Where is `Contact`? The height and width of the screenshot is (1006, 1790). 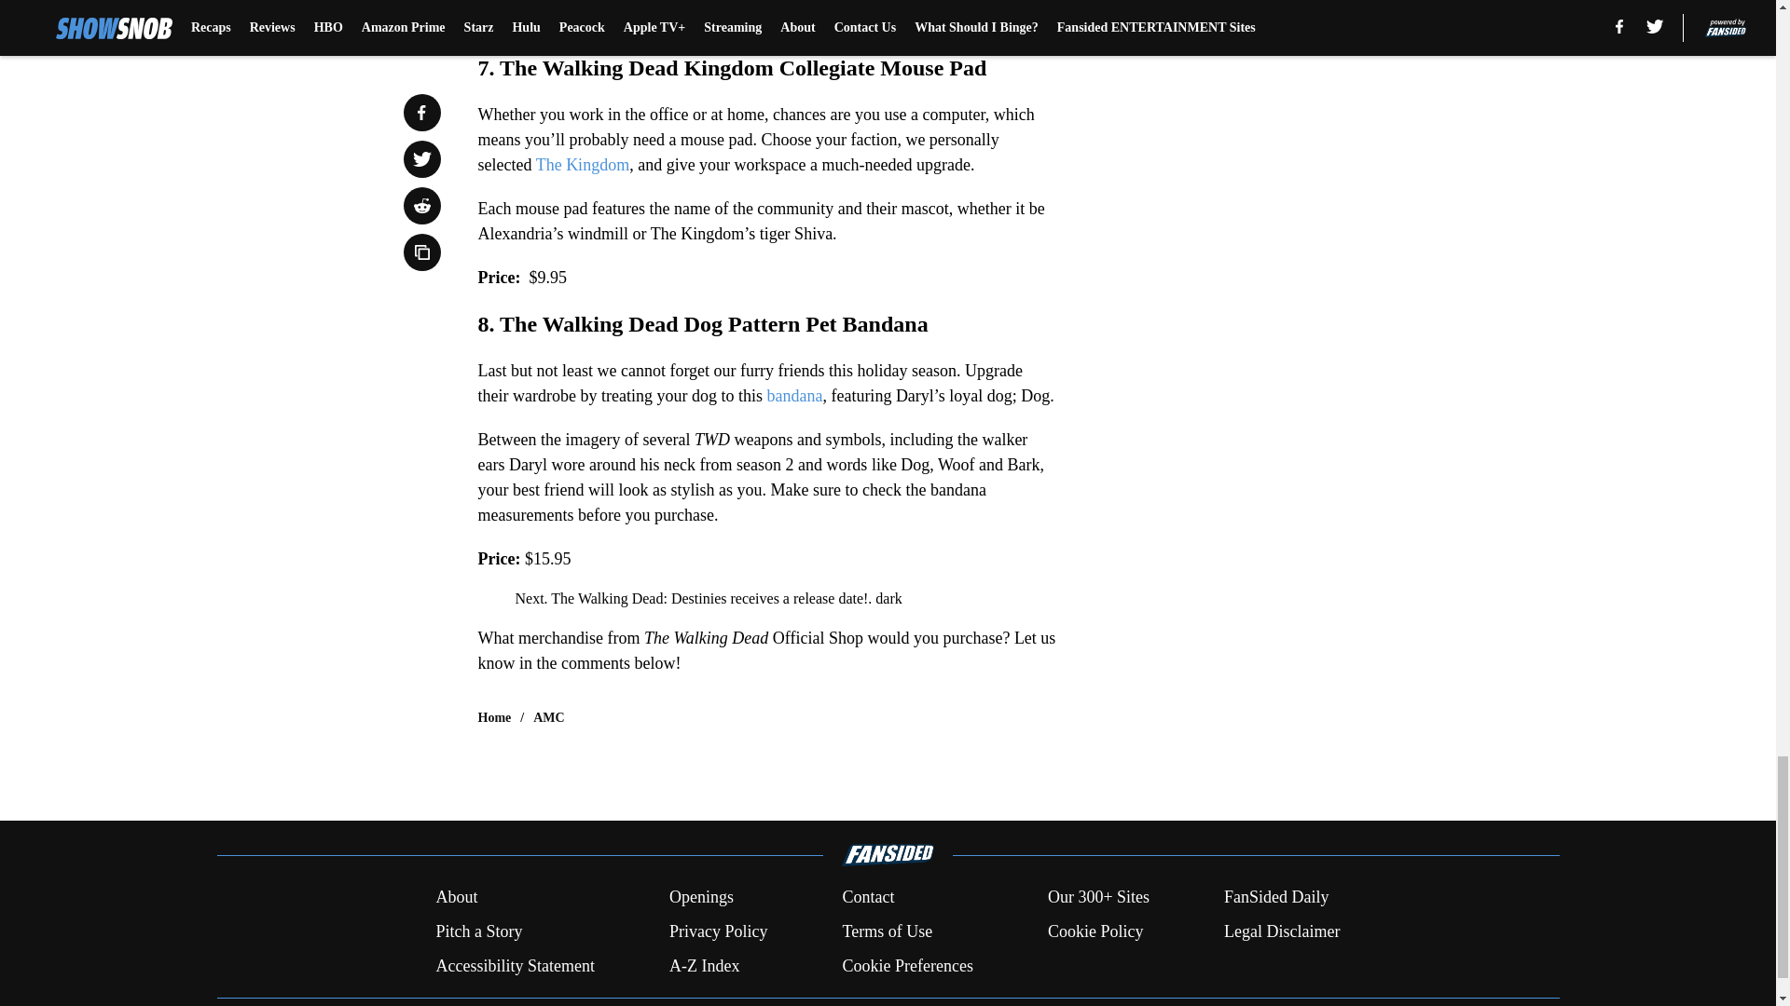 Contact is located at coordinates (867, 898).